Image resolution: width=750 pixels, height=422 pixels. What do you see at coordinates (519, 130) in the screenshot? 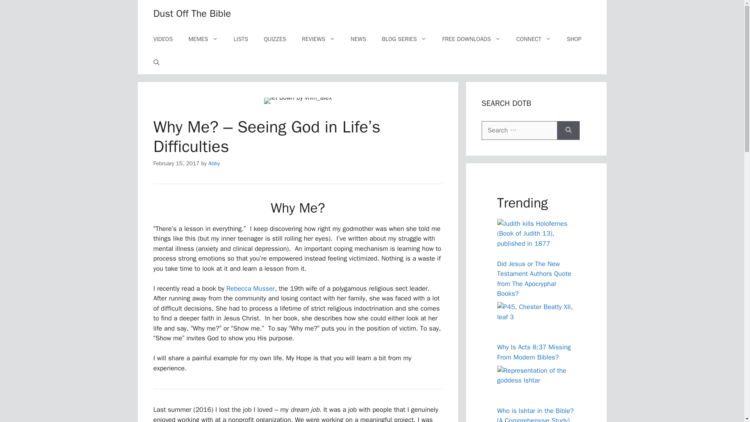
I see `Search for:` at bounding box center [519, 130].